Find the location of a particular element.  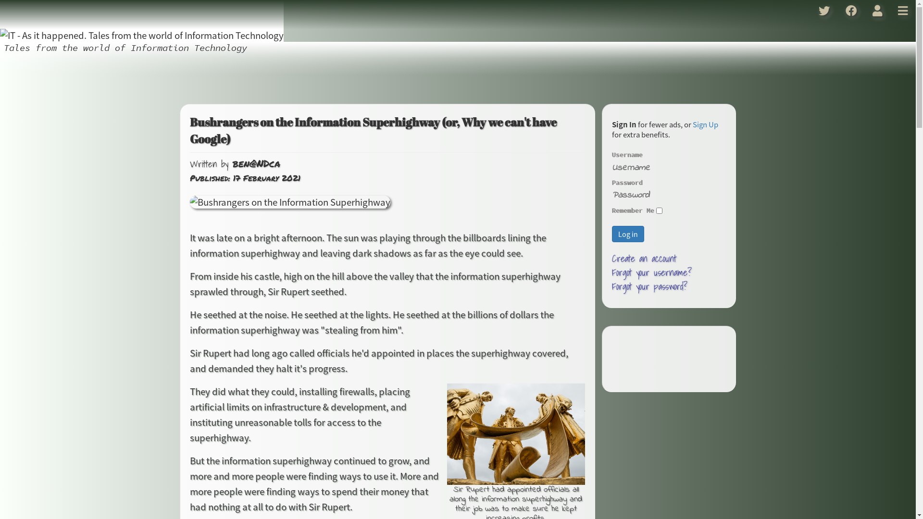

Log in is located at coordinates (628, 234).